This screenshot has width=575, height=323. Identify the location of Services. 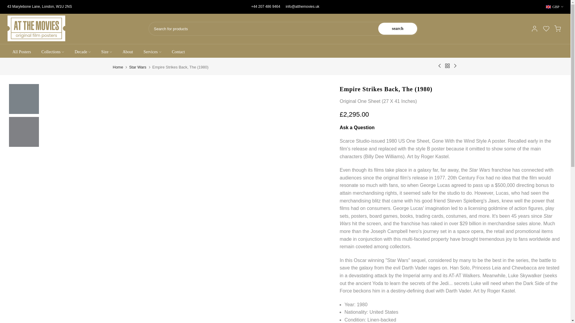
(152, 52).